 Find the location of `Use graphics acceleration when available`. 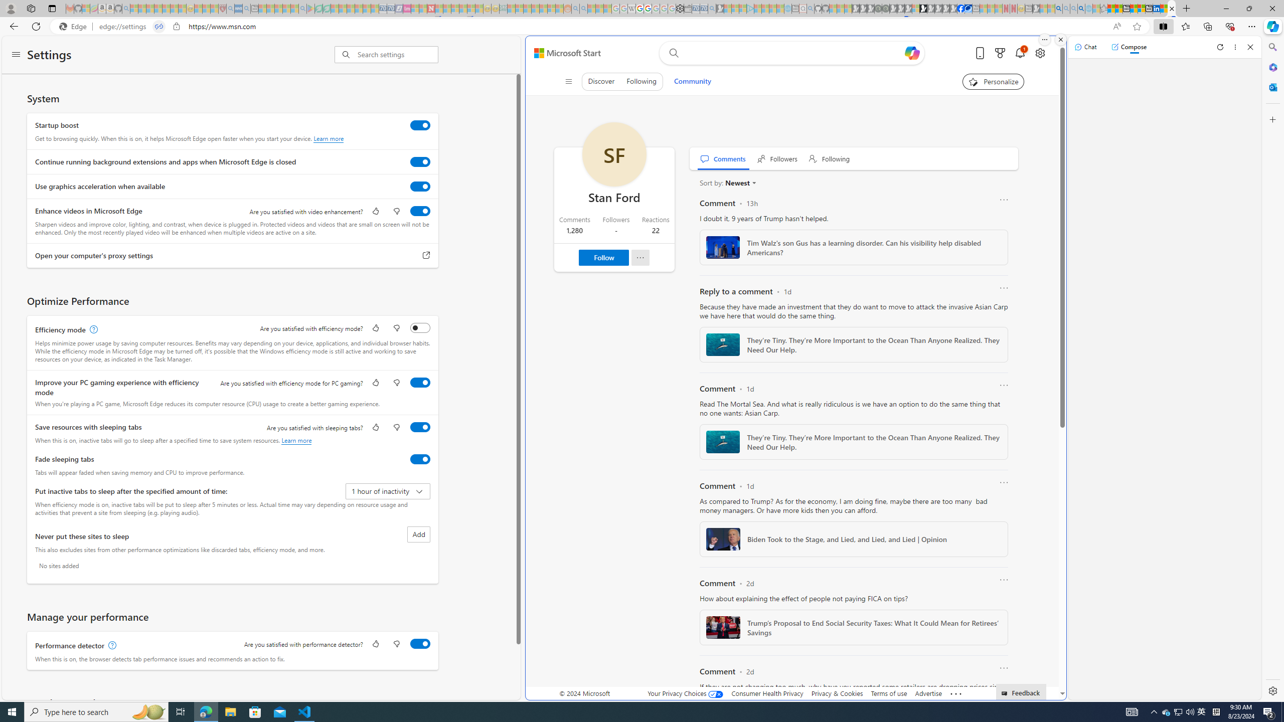

Use graphics acceleration when available is located at coordinates (420, 186).